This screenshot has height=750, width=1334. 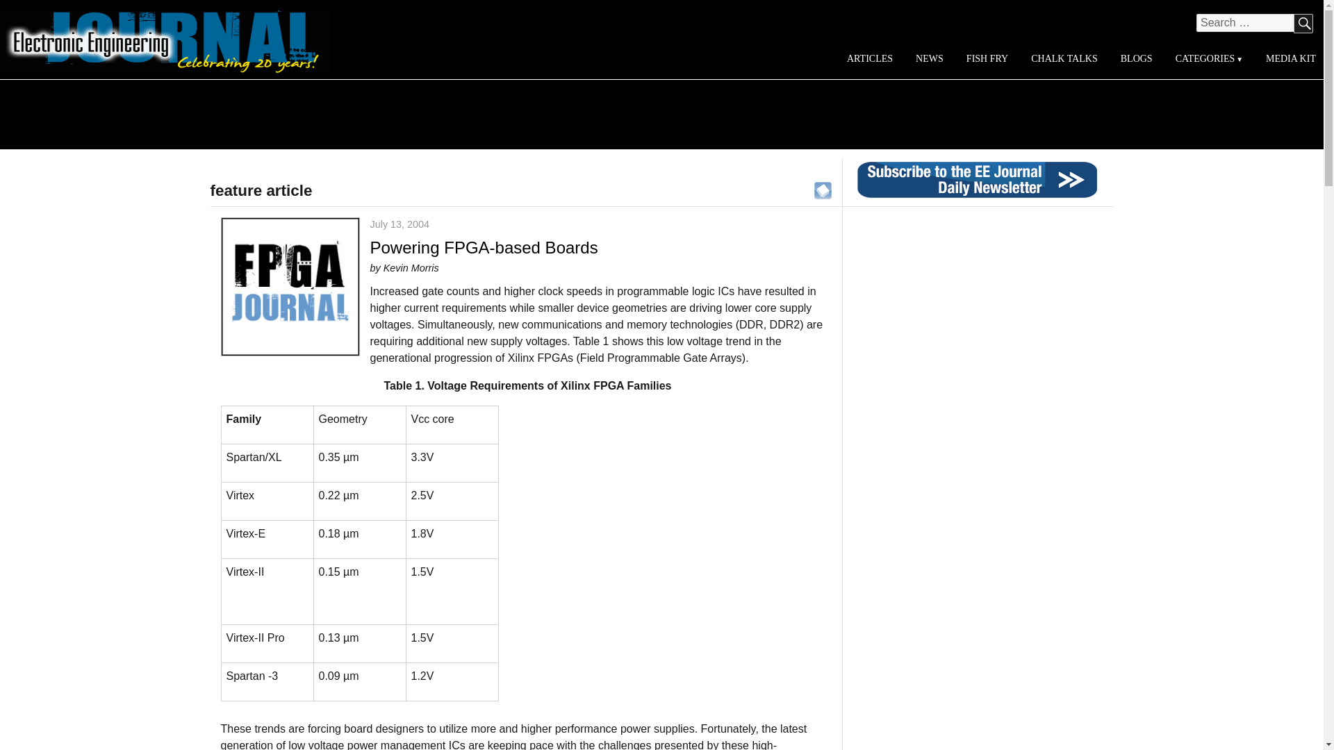 What do you see at coordinates (1208, 58) in the screenshot?
I see `CATEGORIES` at bounding box center [1208, 58].